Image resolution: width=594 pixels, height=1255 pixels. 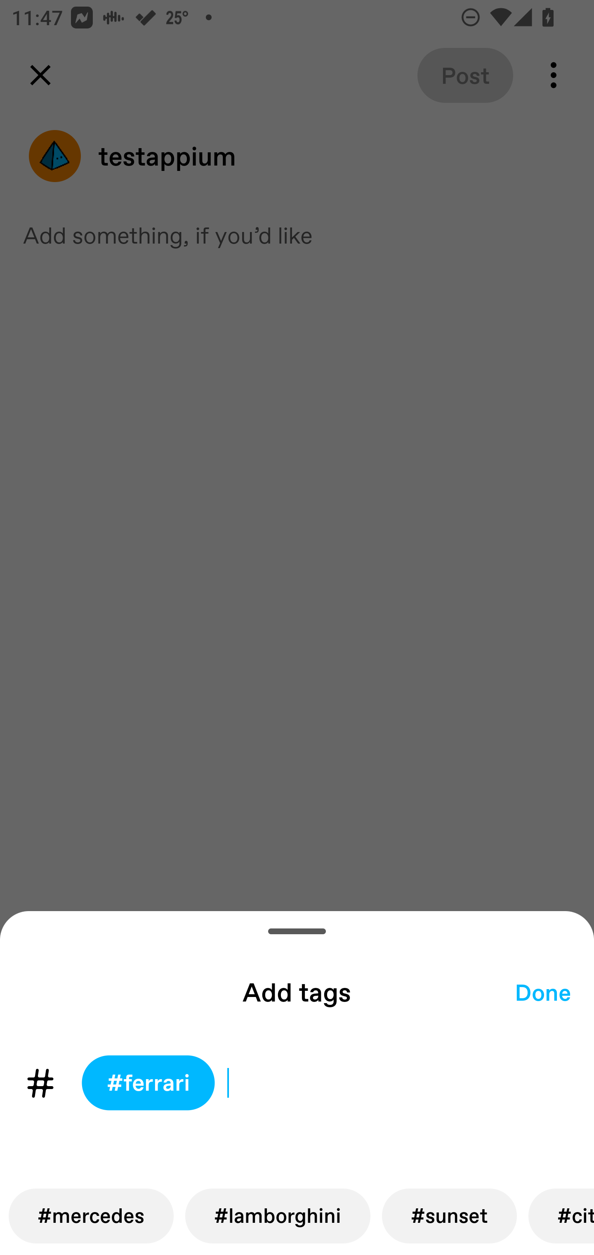 What do you see at coordinates (278, 1216) in the screenshot?
I see `#lamborghini` at bounding box center [278, 1216].